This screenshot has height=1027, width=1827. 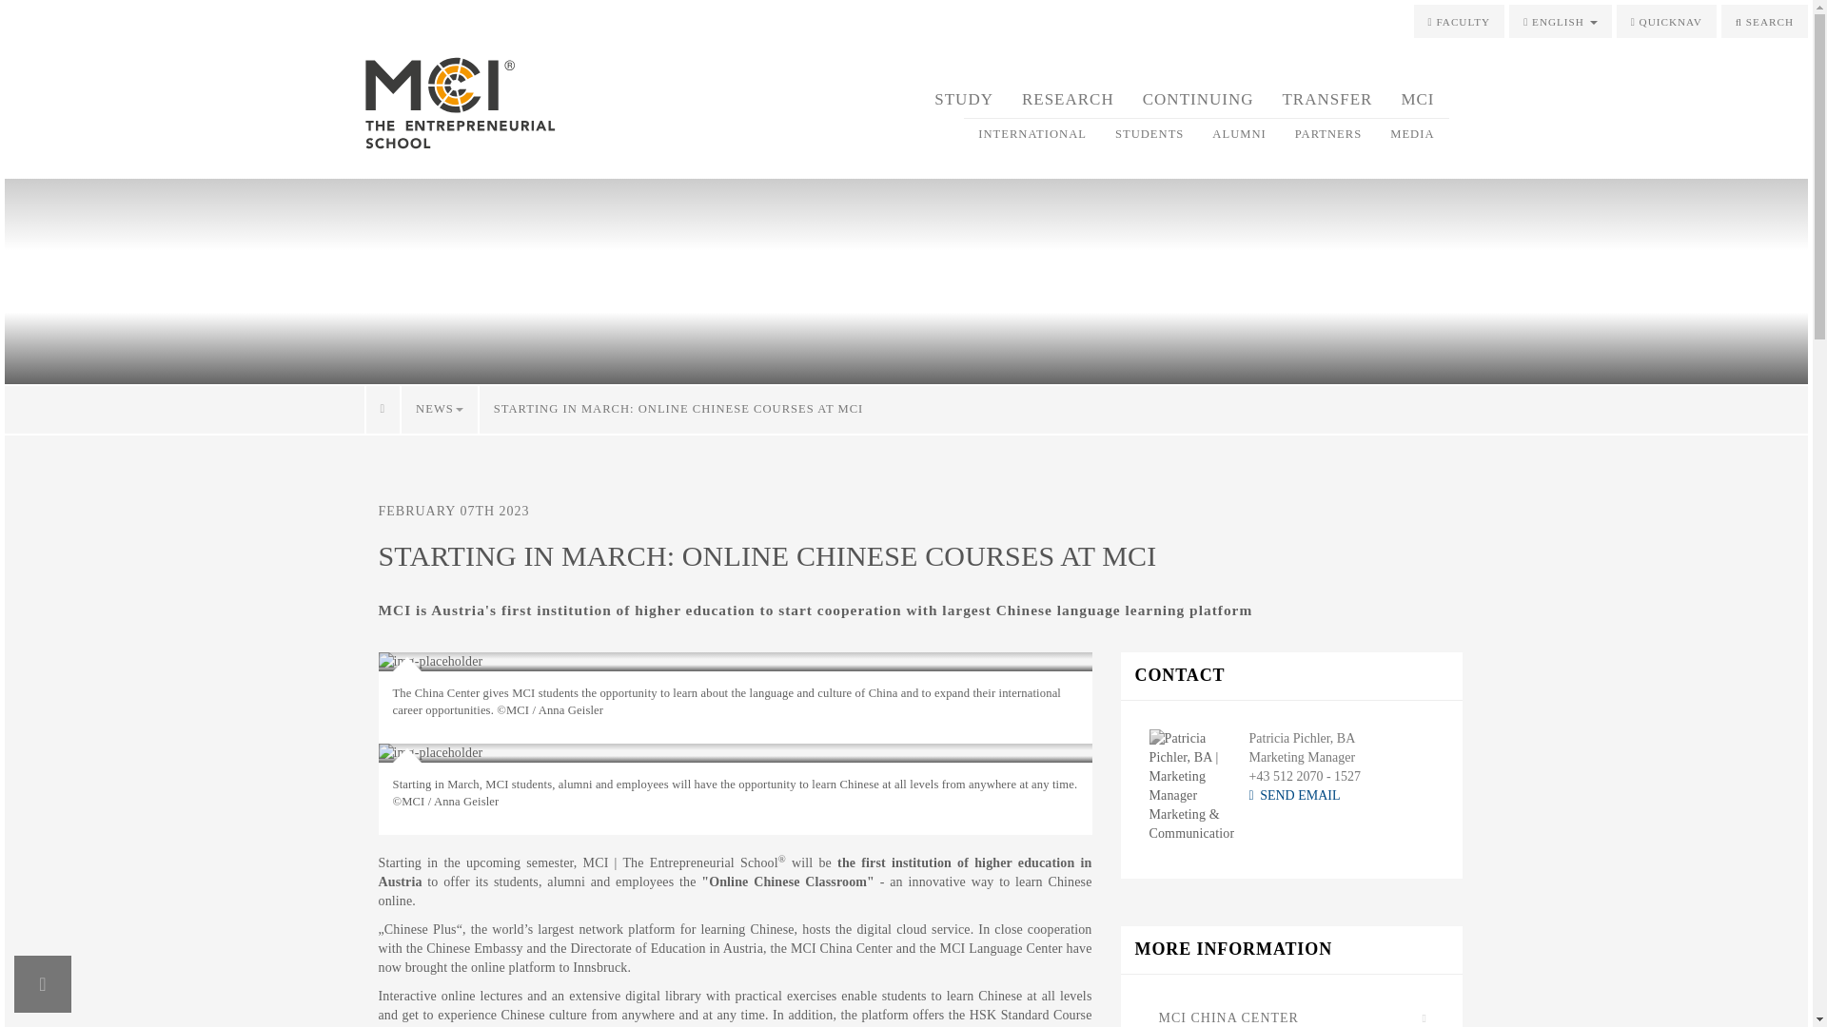 What do you see at coordinates (1460, 21) in the screenshot?
I see `FACULTY` at bounding box center [1460, 21].